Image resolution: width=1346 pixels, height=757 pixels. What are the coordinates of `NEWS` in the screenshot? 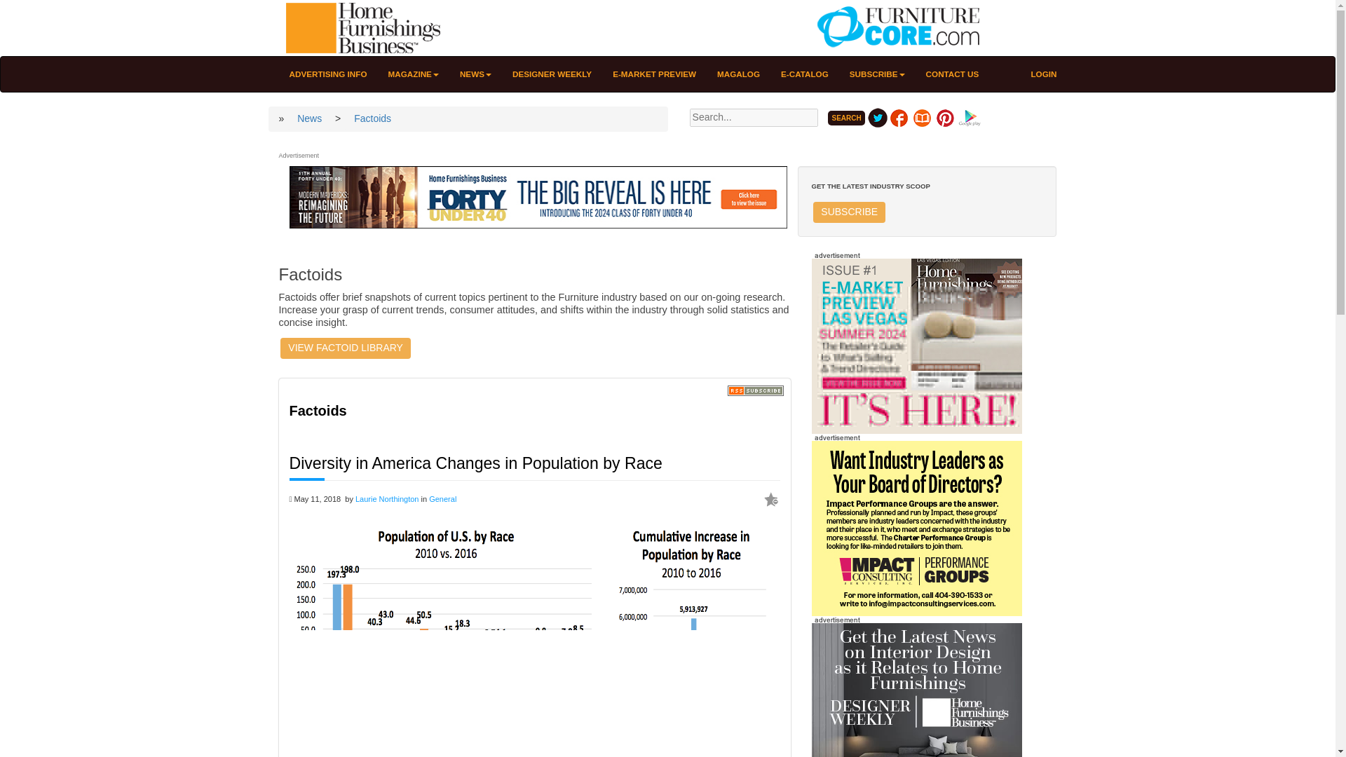 It's located at (475, 74).